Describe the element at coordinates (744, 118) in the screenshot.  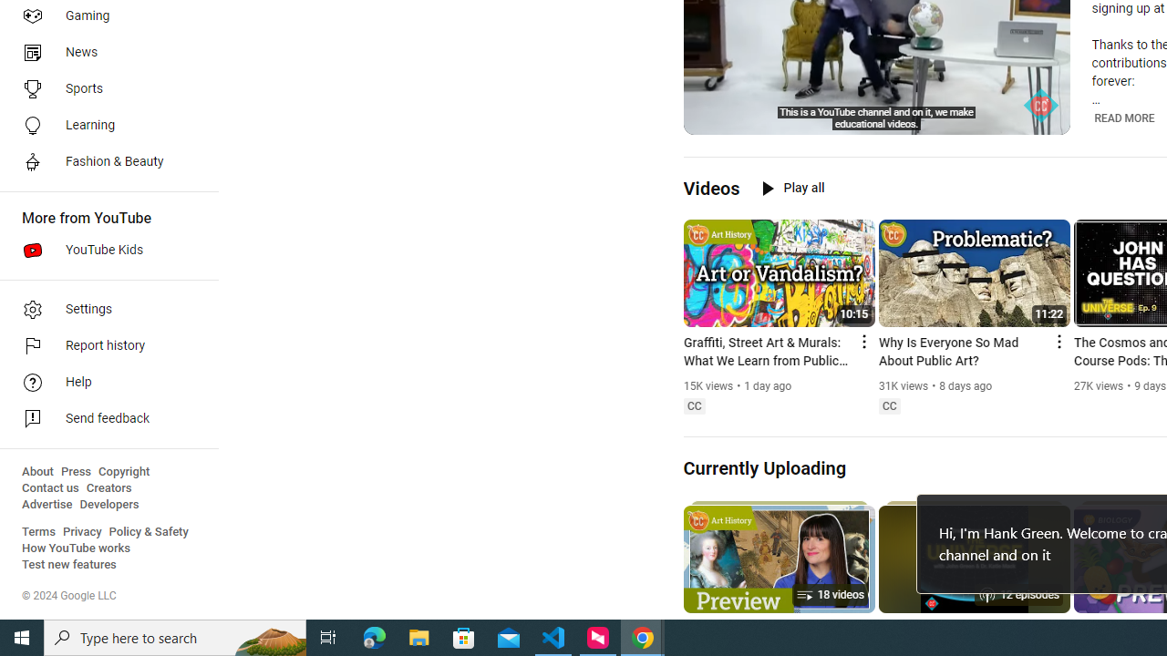
I see `Mute (m)` at that location.